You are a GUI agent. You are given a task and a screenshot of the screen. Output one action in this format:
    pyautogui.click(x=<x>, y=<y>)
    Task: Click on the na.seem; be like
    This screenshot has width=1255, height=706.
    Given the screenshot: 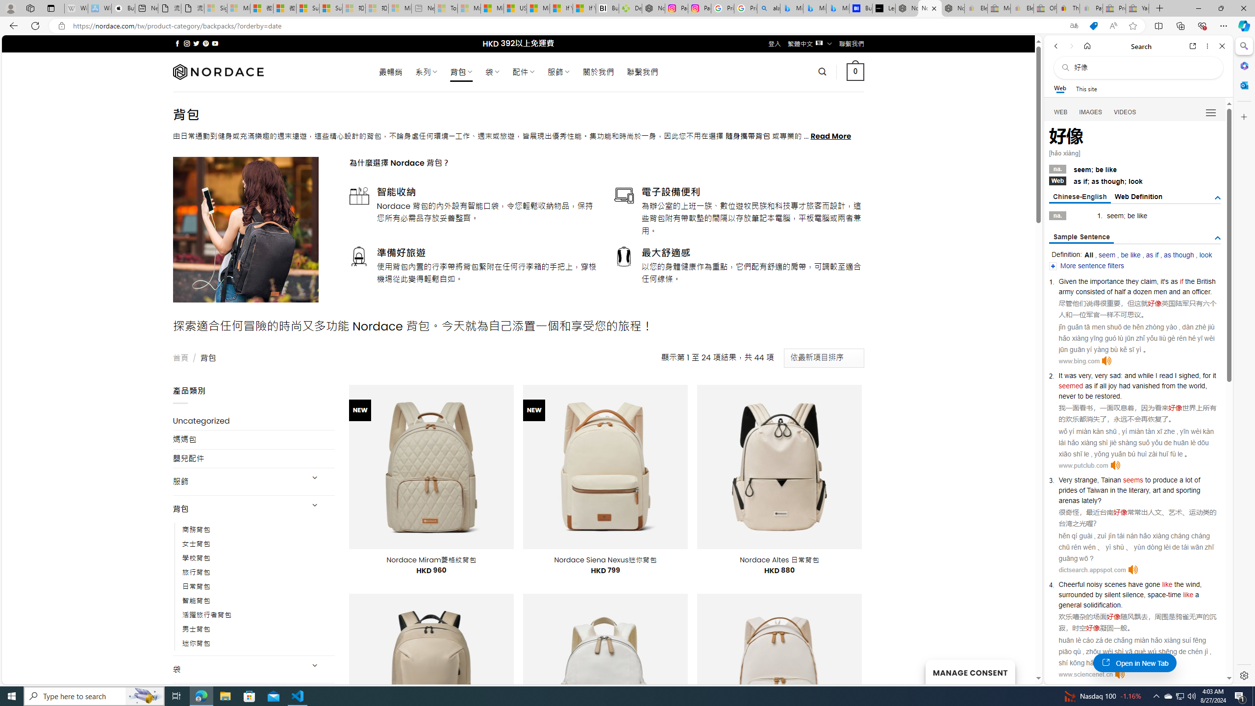 What is the action you would take?
    pyautogui.click(x=1135, y=169)
    